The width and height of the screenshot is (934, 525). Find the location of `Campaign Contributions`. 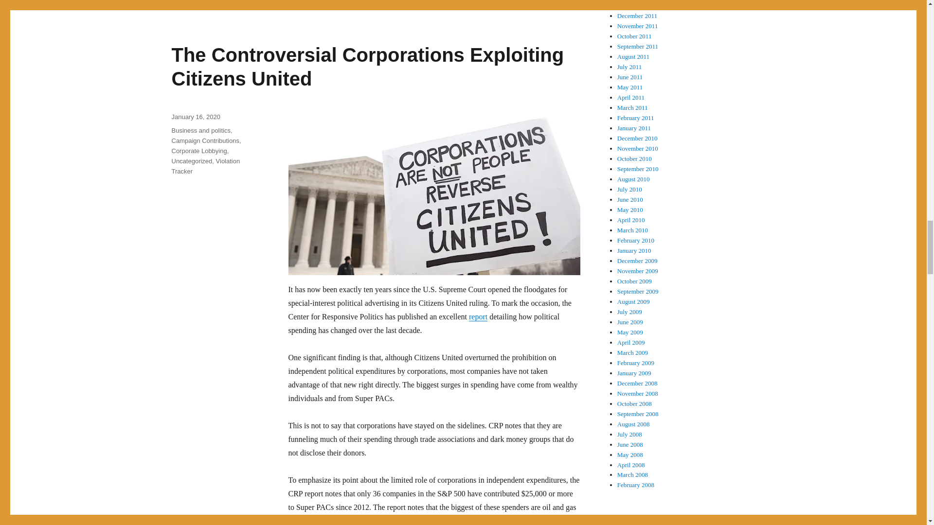

Campaign Contributions is located at coordinates (205, 140).